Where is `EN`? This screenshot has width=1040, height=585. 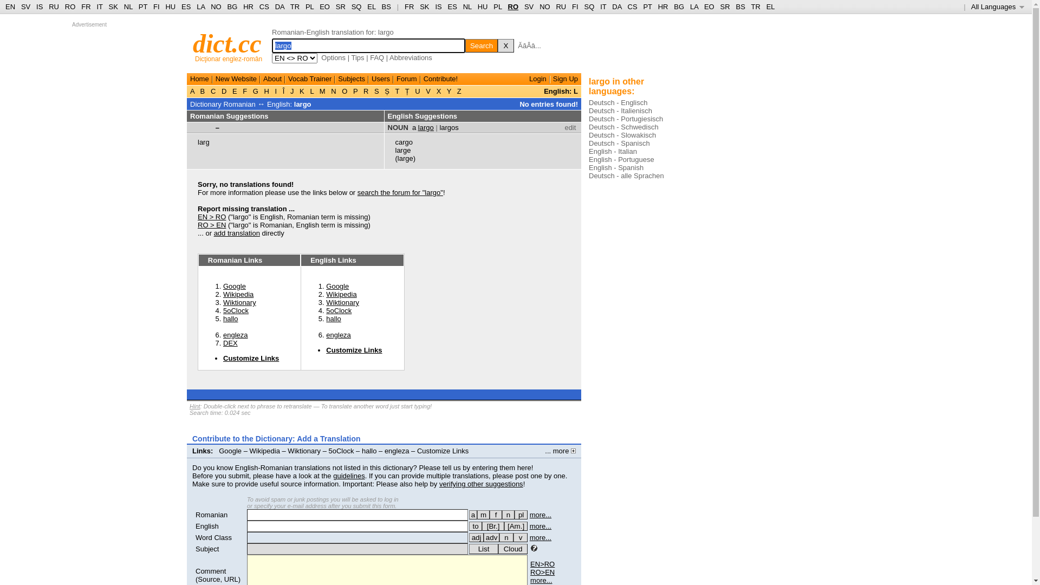 EN is located at coordinates (10, 6).